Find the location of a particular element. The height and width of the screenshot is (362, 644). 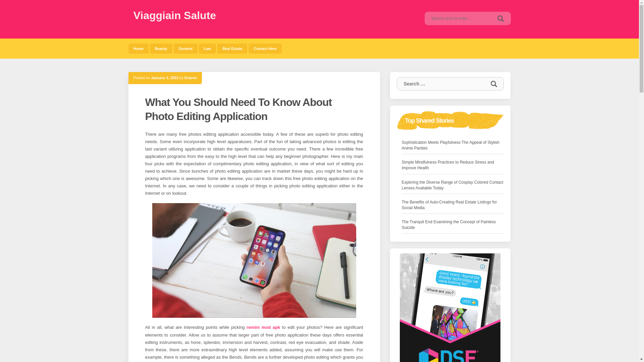

Viaggiain Salute is located at coordinates (175, 15).